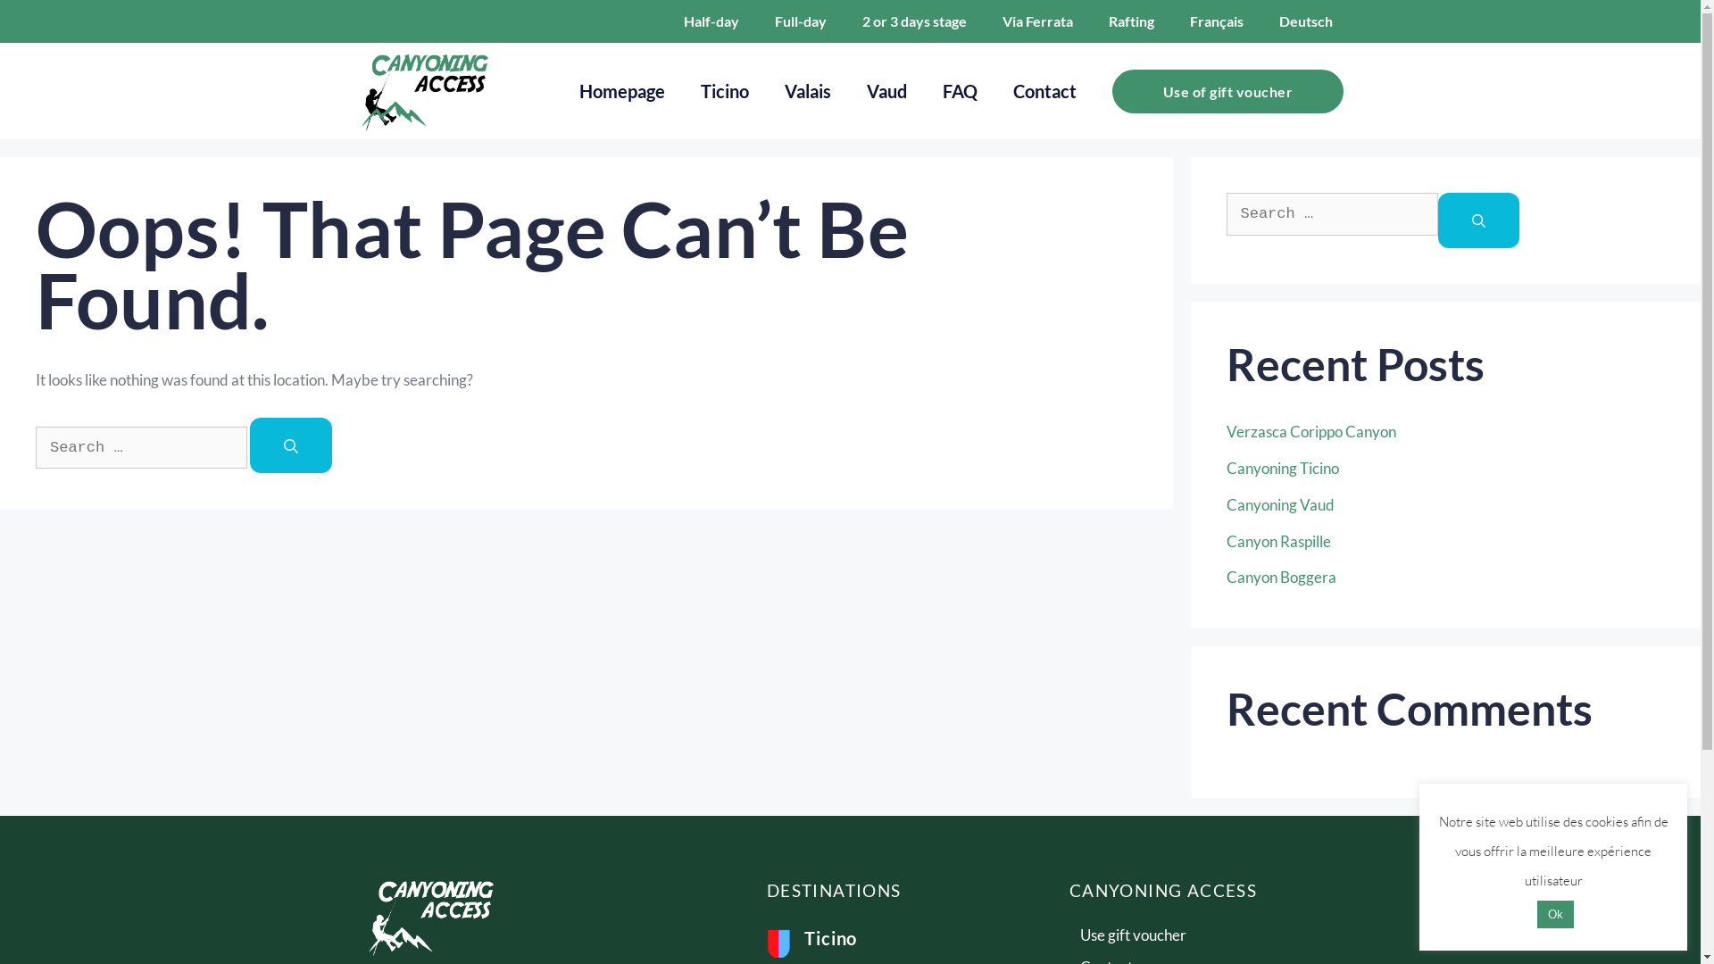 This screenshot has width=1714, height=964. What do you see at coordinates (1305, 21) in the screenshot?
I see `Deutsch` at bounding box center [1305, 21].